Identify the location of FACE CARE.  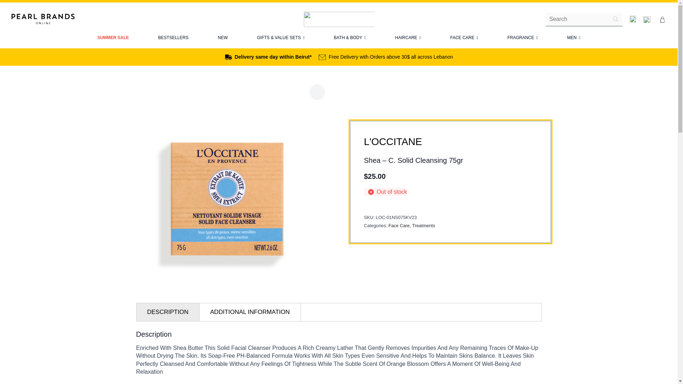
(464, 38).